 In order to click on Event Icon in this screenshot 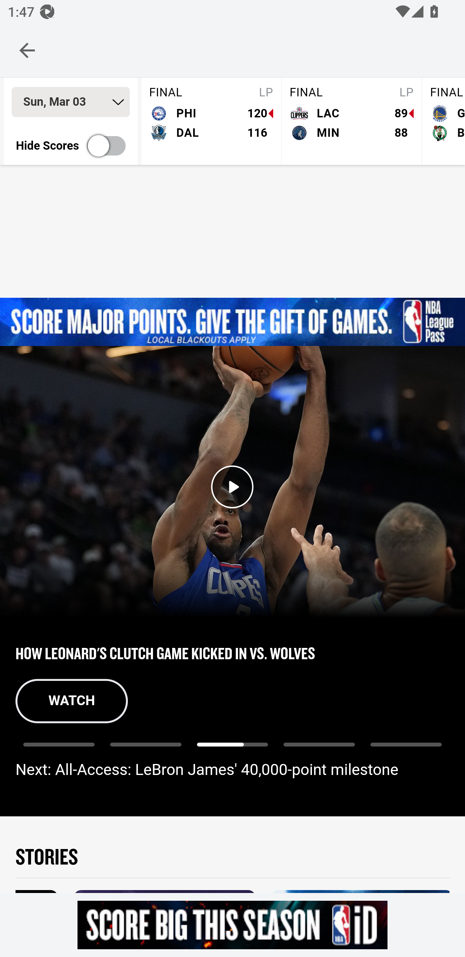, I will do `click(232, 487)`.